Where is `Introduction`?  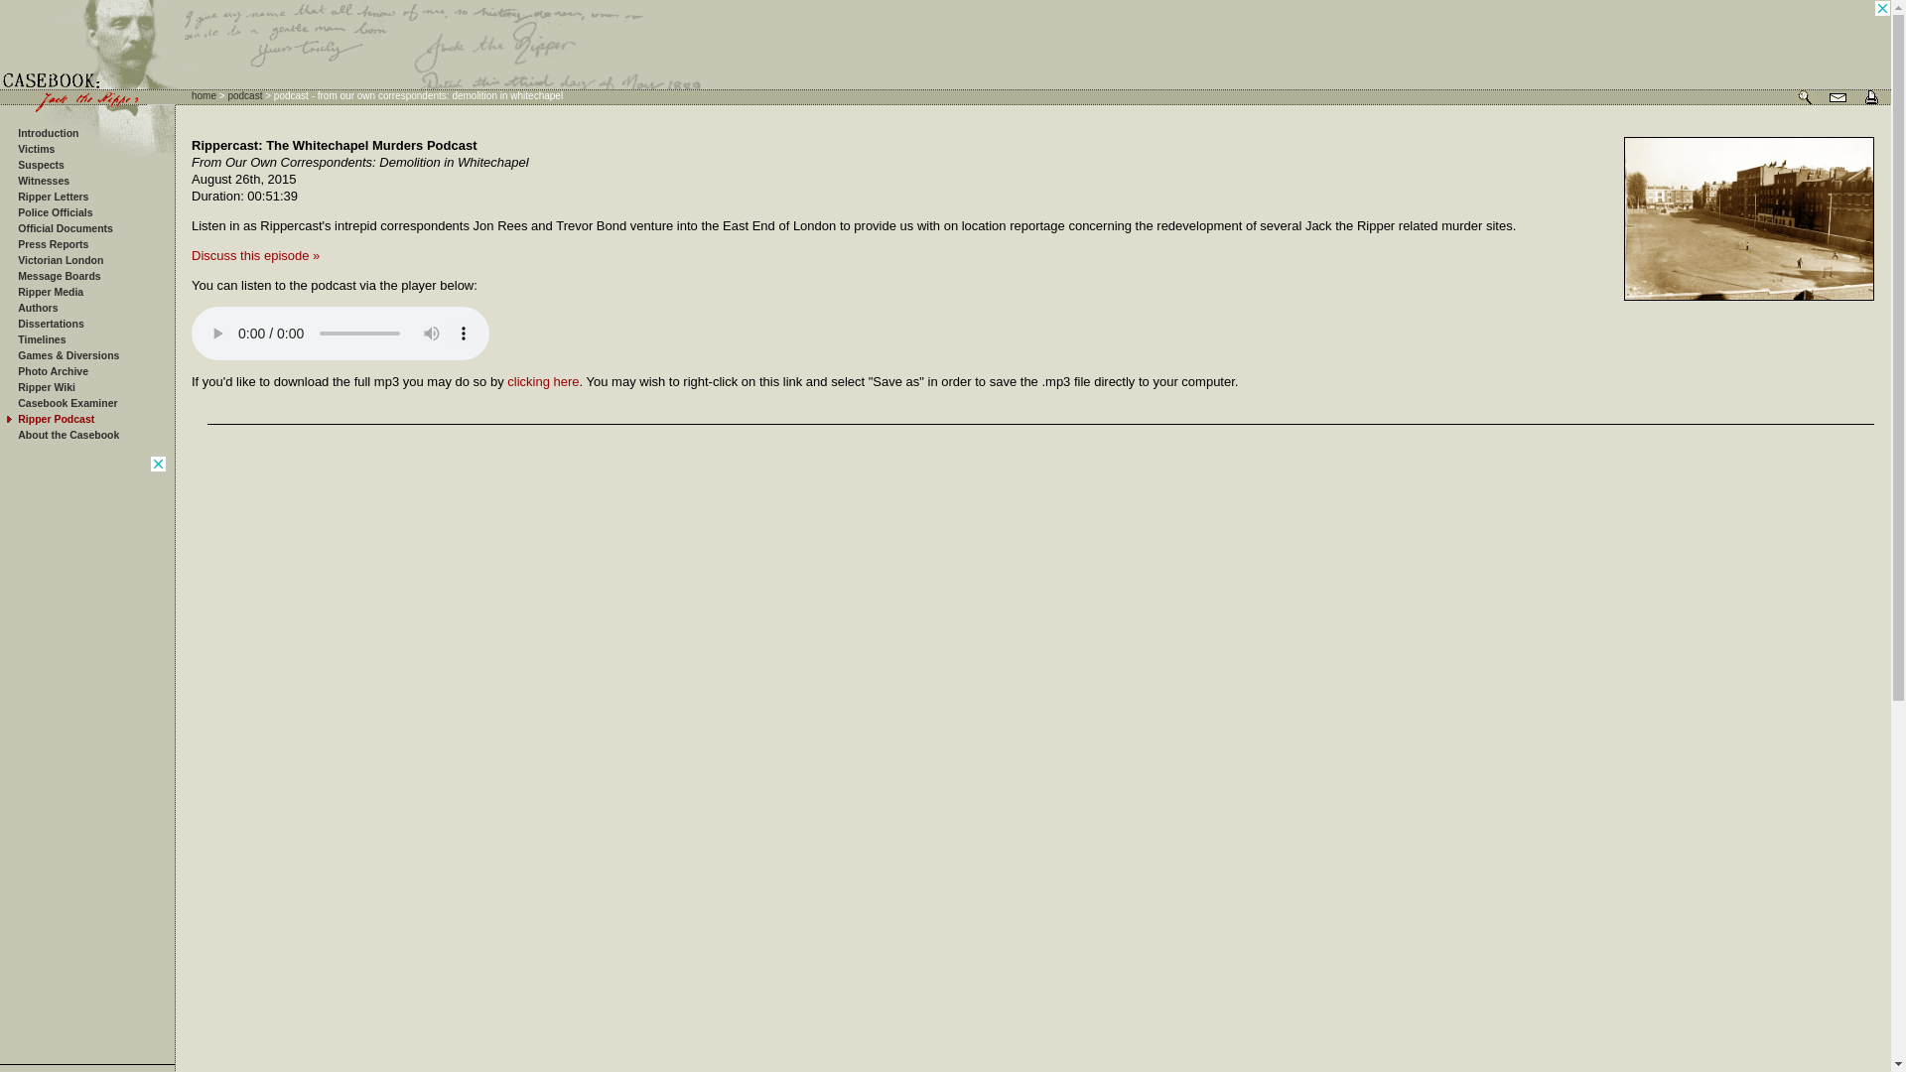 Introduction is located at coordinates (48, 133).